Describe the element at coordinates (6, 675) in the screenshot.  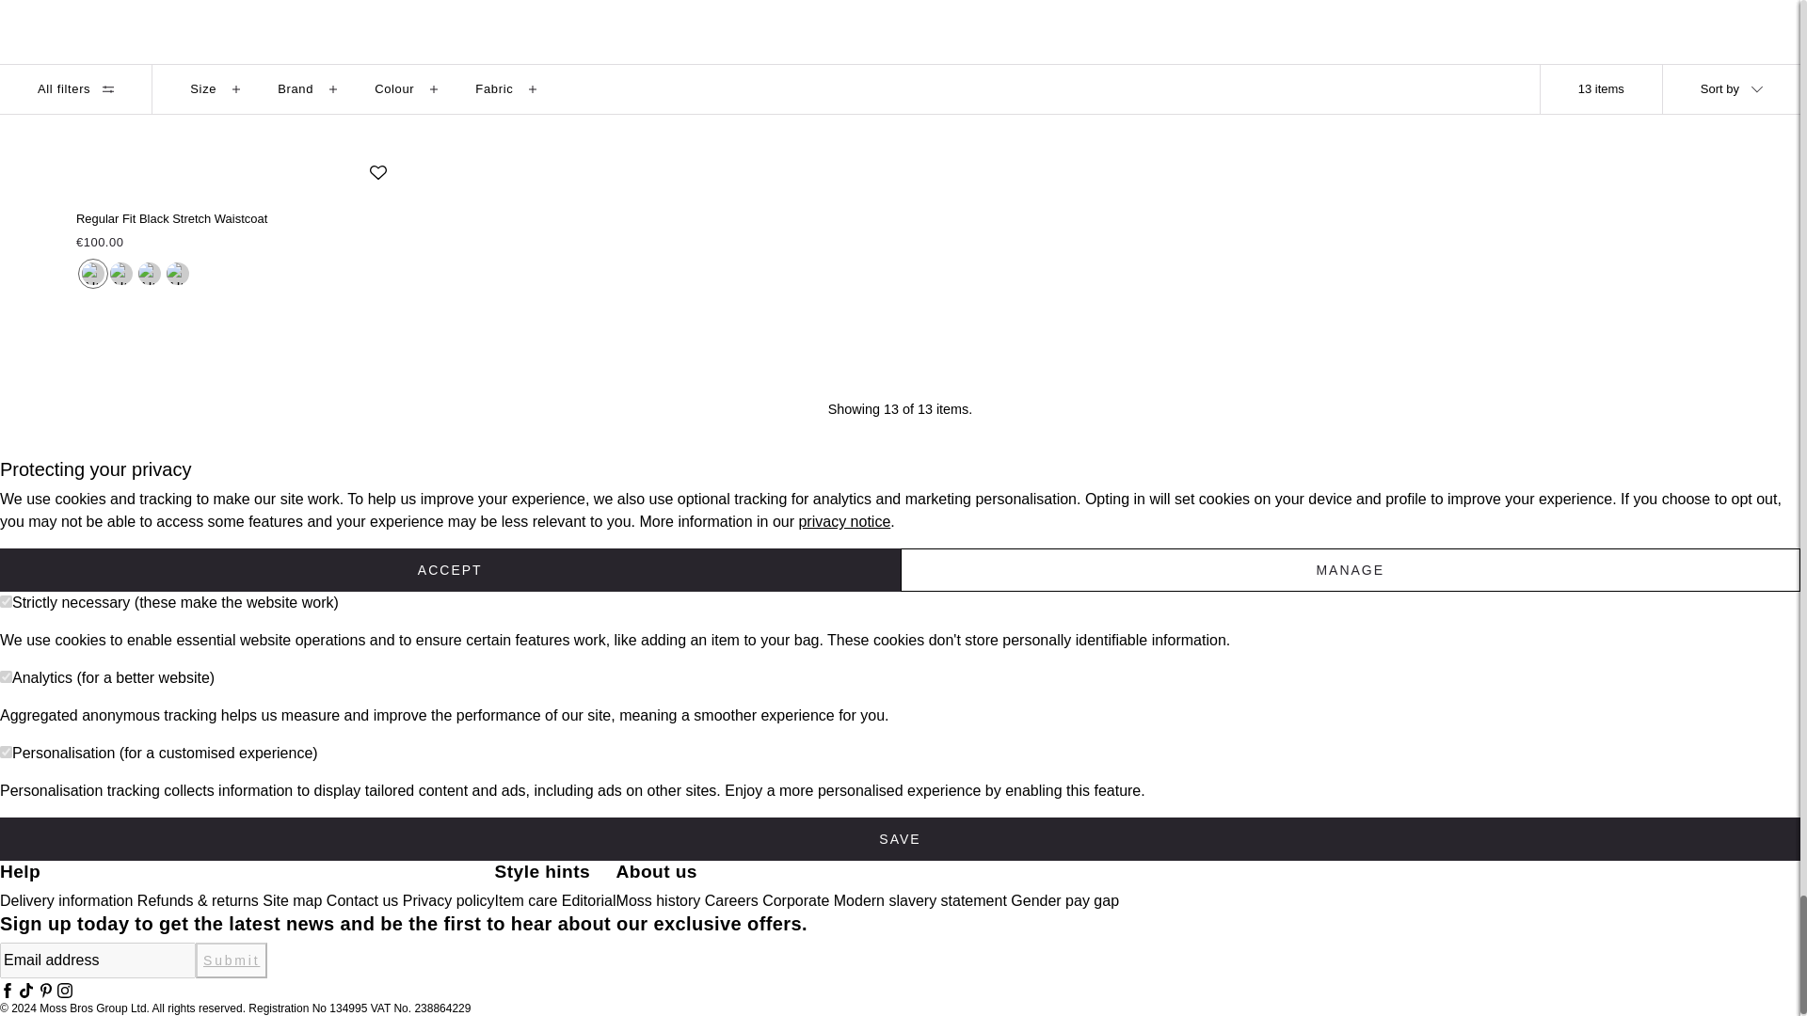
I see `on` at that location.